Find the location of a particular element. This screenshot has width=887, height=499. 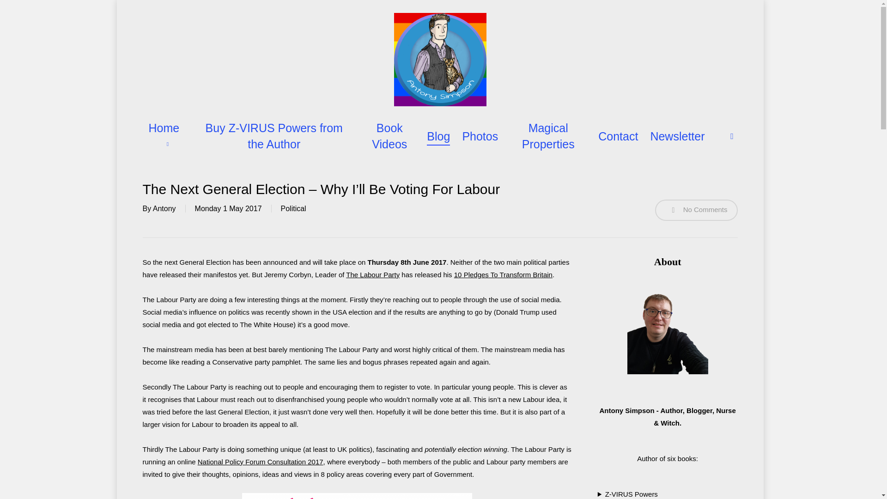

Posts by Antony is located at coordinates (164, 208).